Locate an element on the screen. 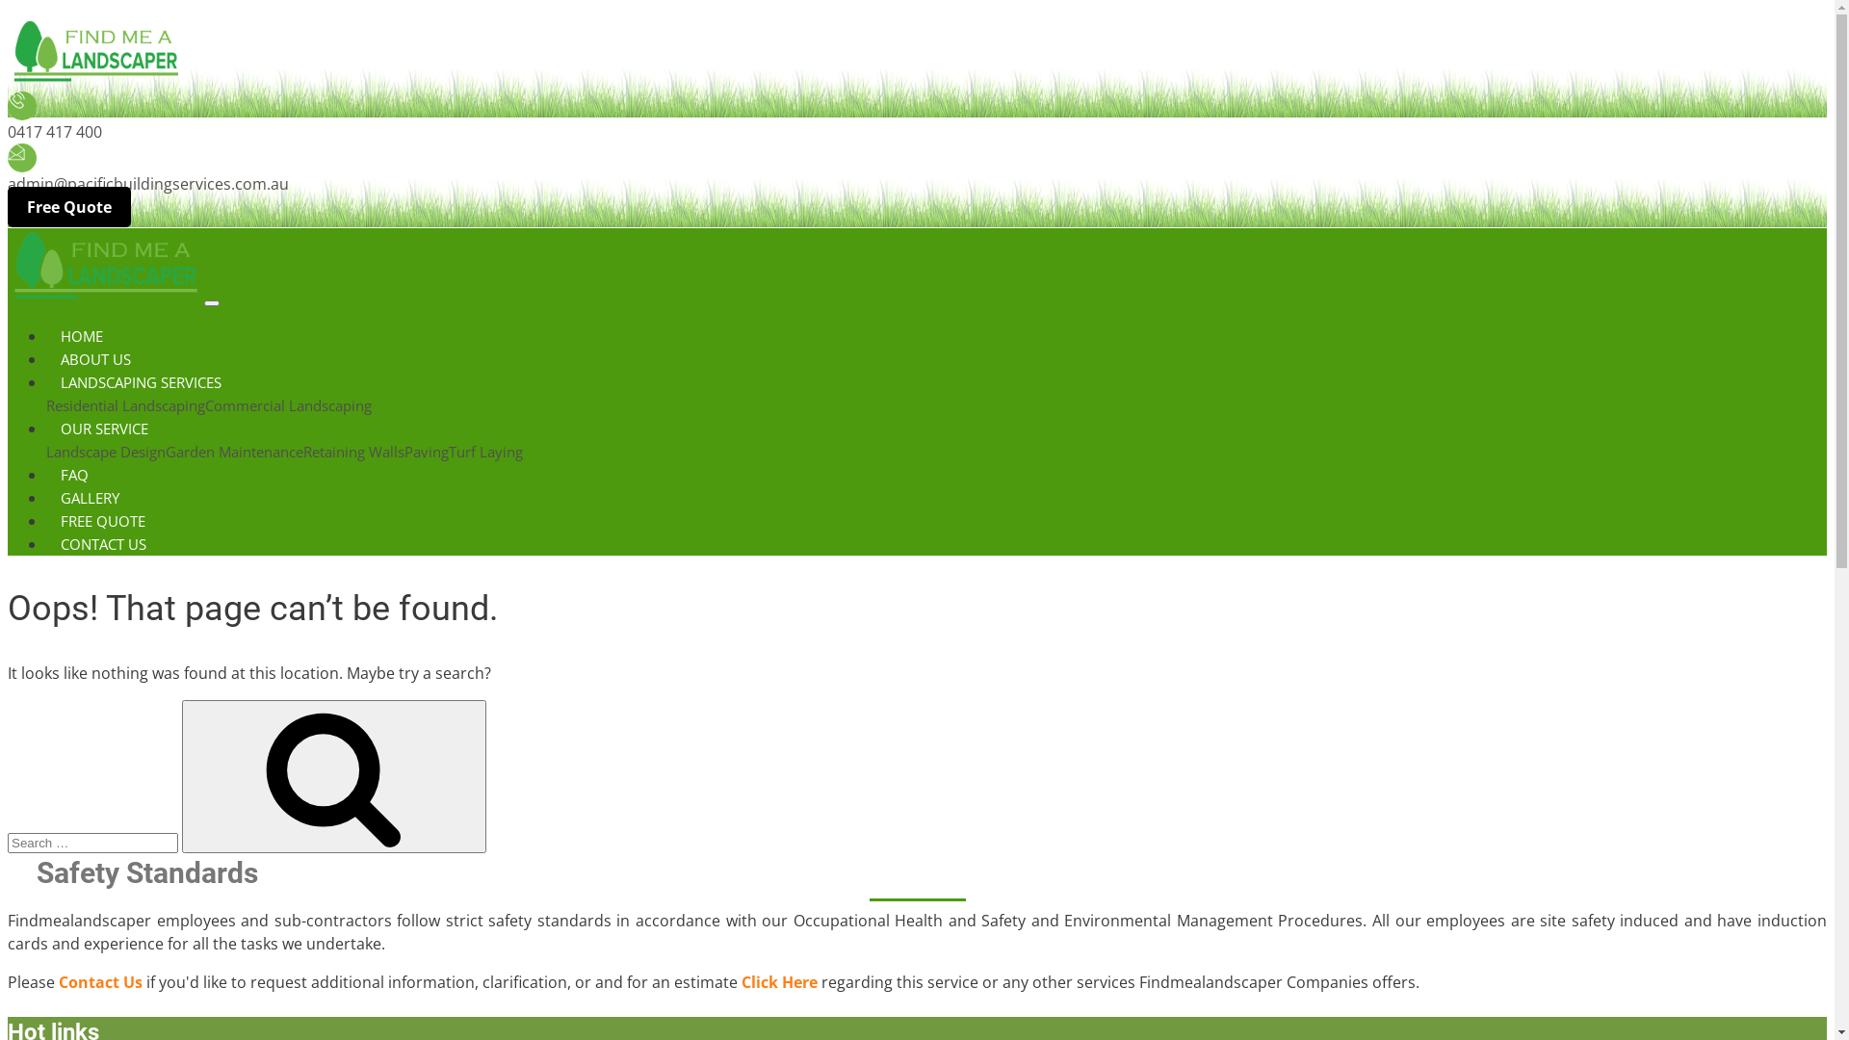  Residential Landscaping is located at coordinates (125, 405).